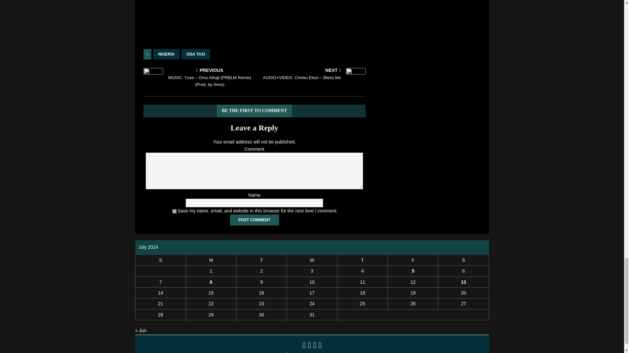  Describe the element at coordinates (255, 220) in the screenshot. I see `Post Comment` at that location.